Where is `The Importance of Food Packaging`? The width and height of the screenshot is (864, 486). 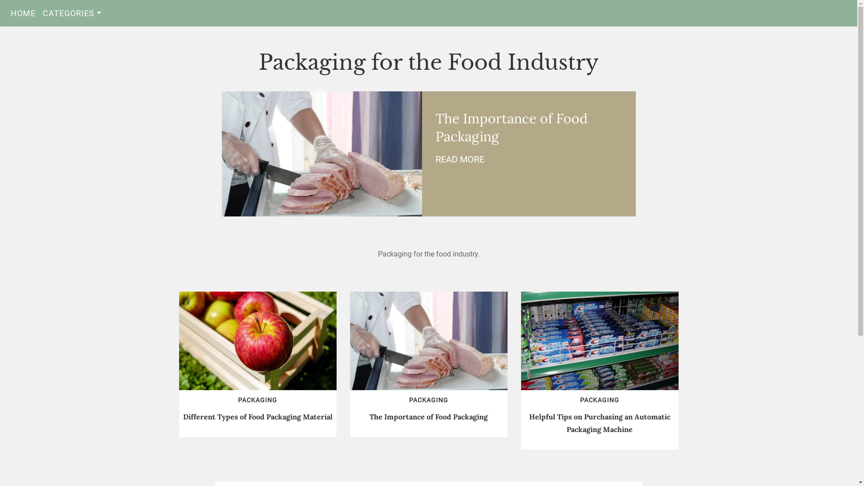
The Importance of Food Packaging is located at coordinates (428, 417).